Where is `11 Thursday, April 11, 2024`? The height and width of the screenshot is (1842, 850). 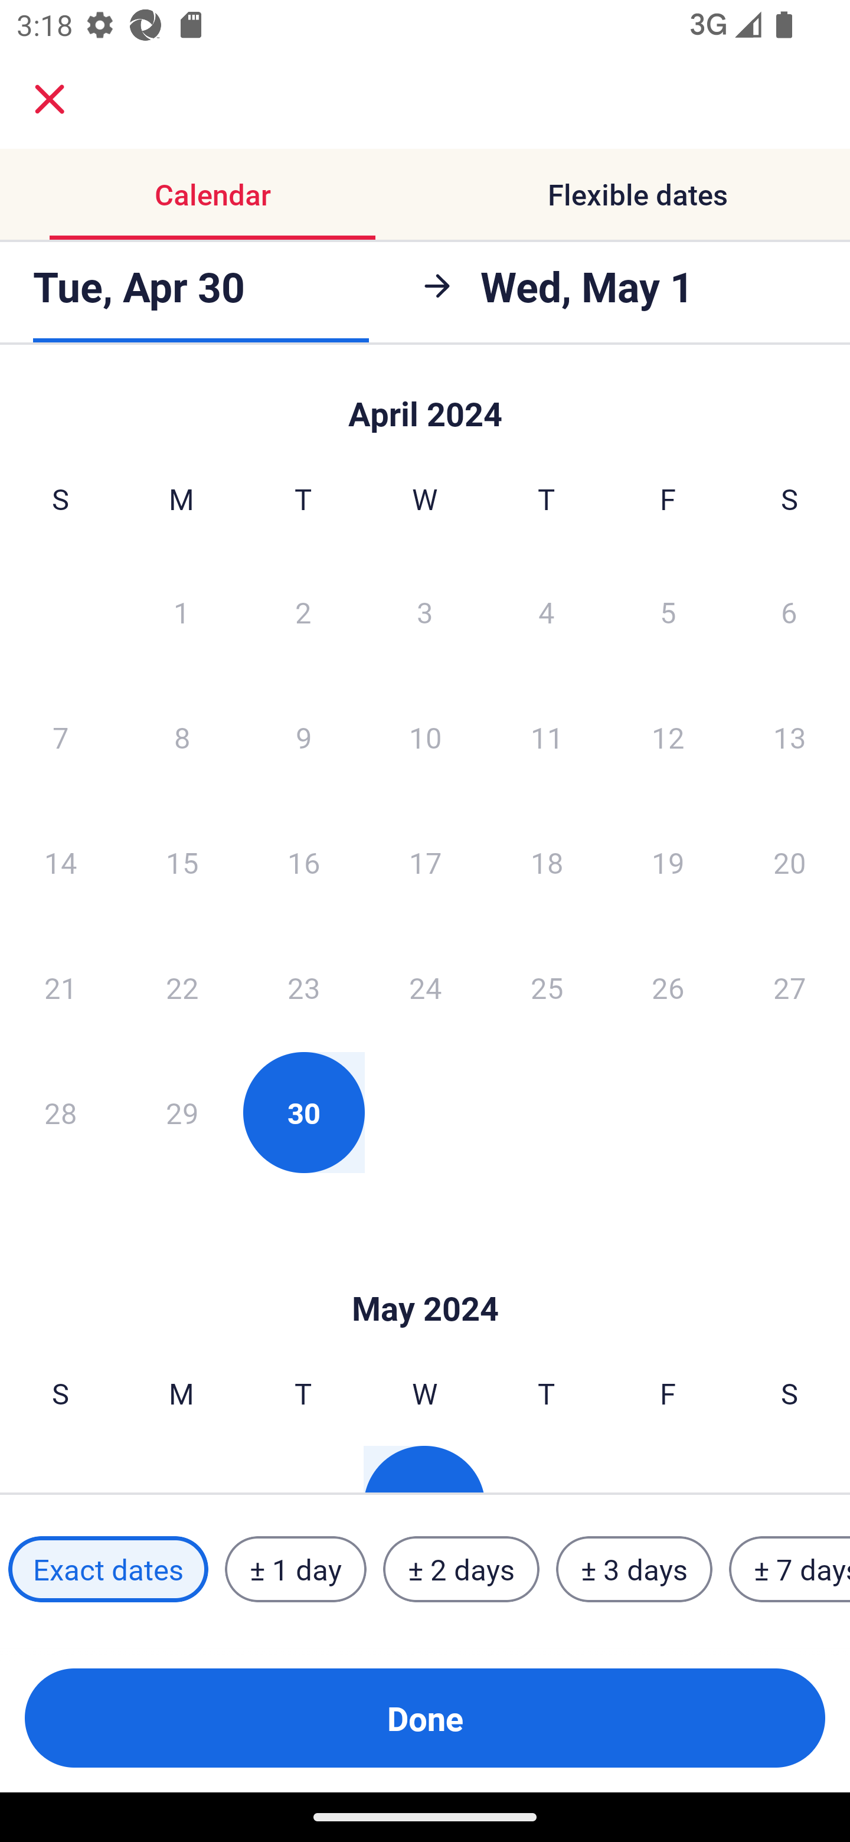 11 Thursday, April 11, 2024 is located at coordinates (547, 737).